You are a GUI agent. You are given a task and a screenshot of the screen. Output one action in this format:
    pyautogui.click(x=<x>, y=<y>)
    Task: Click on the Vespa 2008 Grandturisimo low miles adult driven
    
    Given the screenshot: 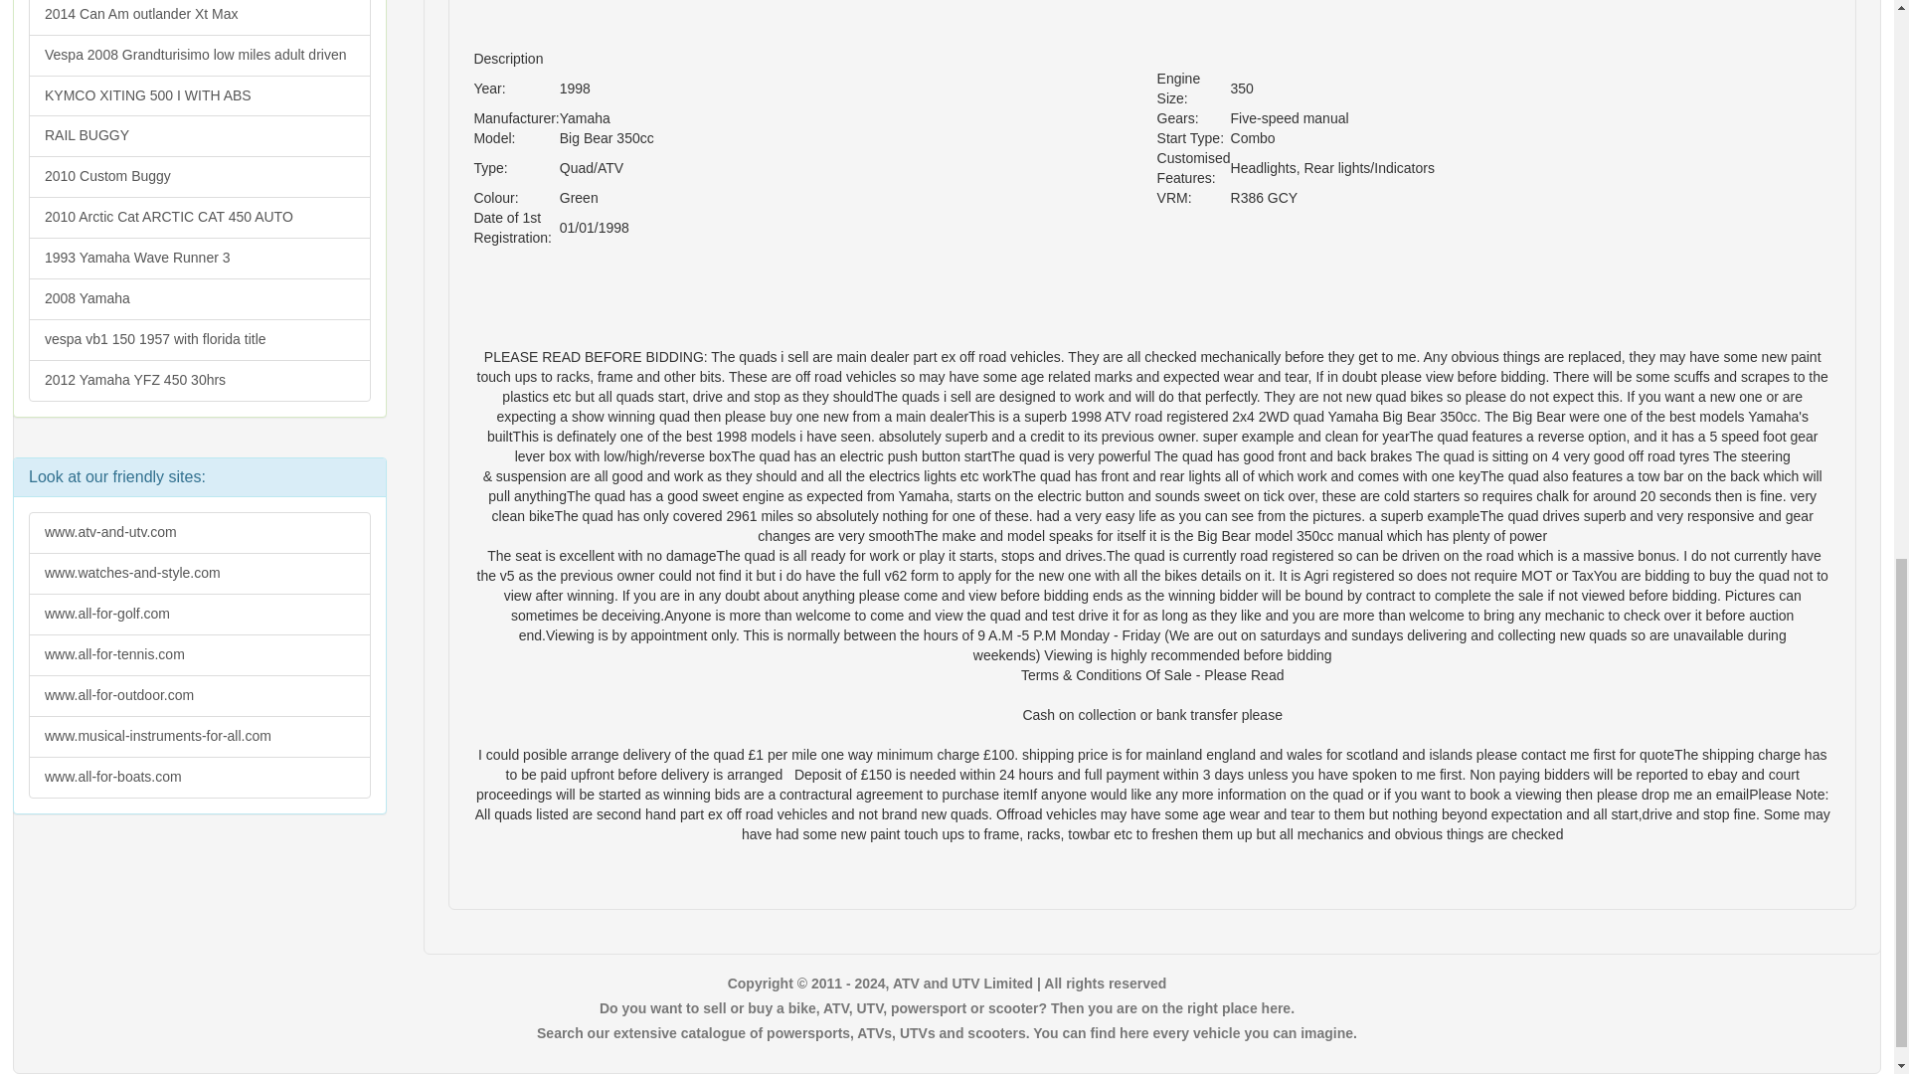 What is the action you would take?
    pyautogui.click(x=199, y=55)
    